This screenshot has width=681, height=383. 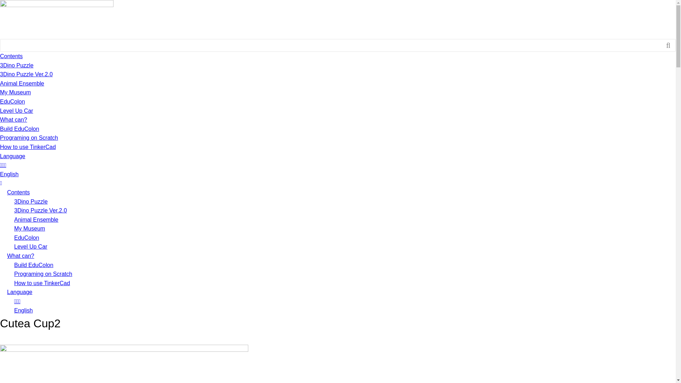 I want to click on 3Dino Puzzle Ver.2.0, so click(x=40, y=211).